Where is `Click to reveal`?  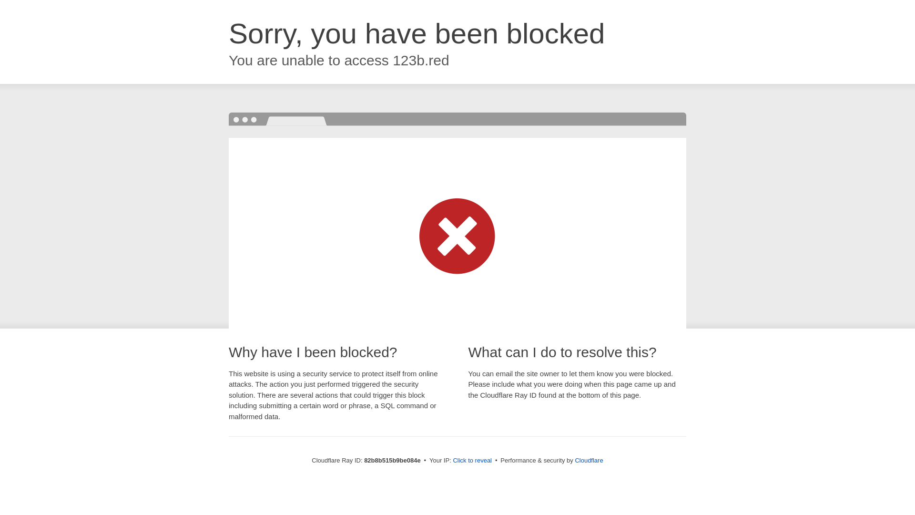 Click to reveal is located at coordinates (472, 461).